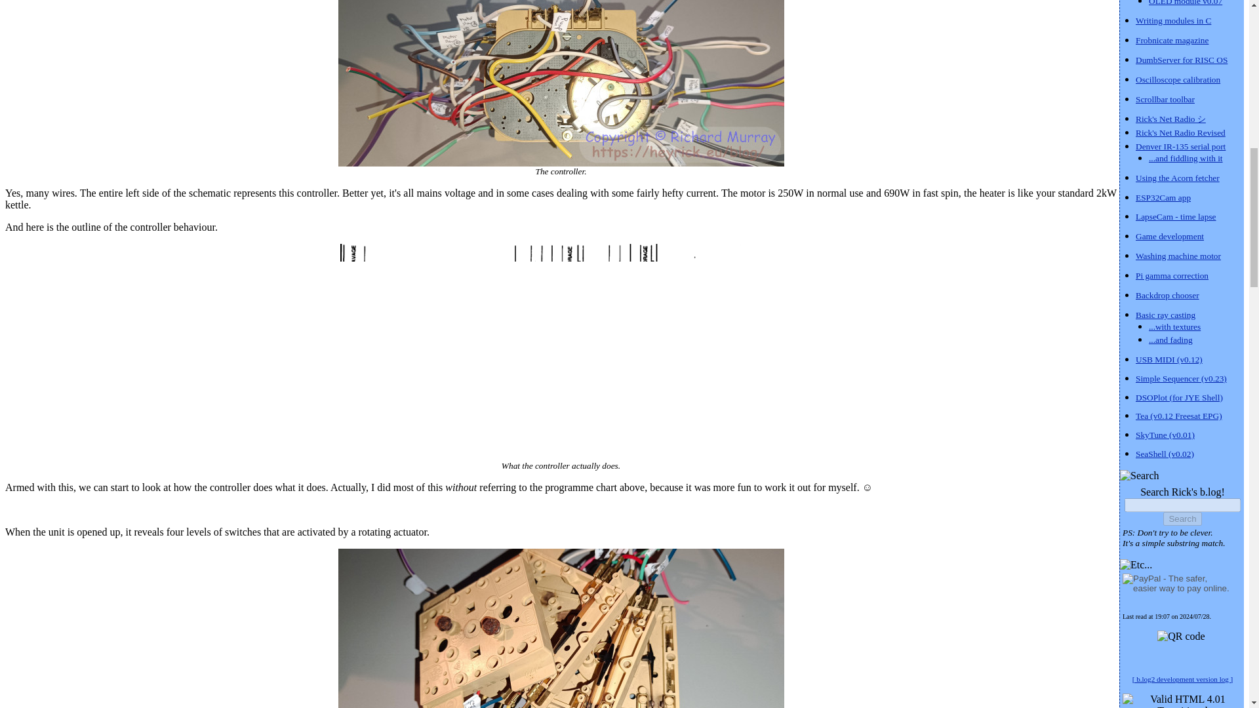 The height and width of the screenshot is (708, 1259). I want to click on OLED module v0.07, so click(1186, 3).